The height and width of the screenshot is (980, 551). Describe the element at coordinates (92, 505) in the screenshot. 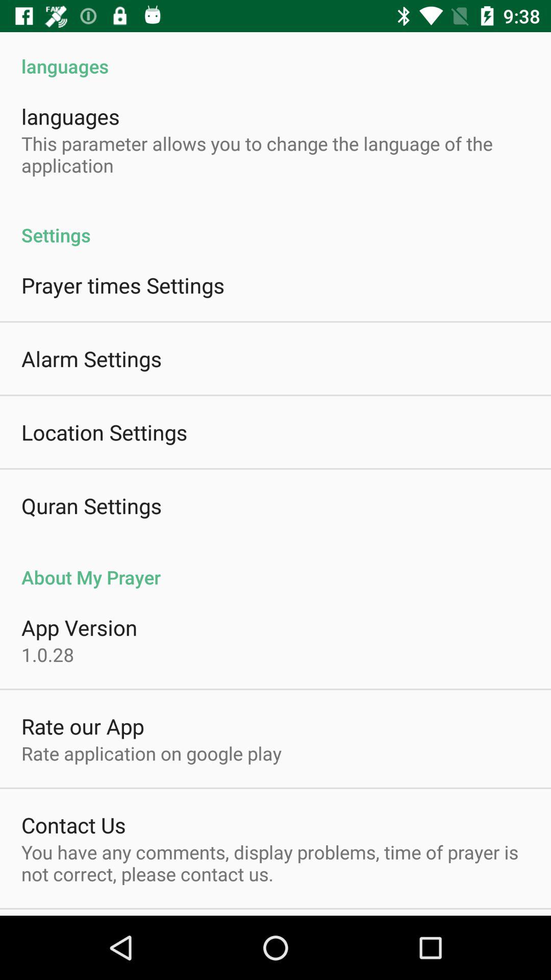

I see `turn off the item above the about my prayer icon` at that location.